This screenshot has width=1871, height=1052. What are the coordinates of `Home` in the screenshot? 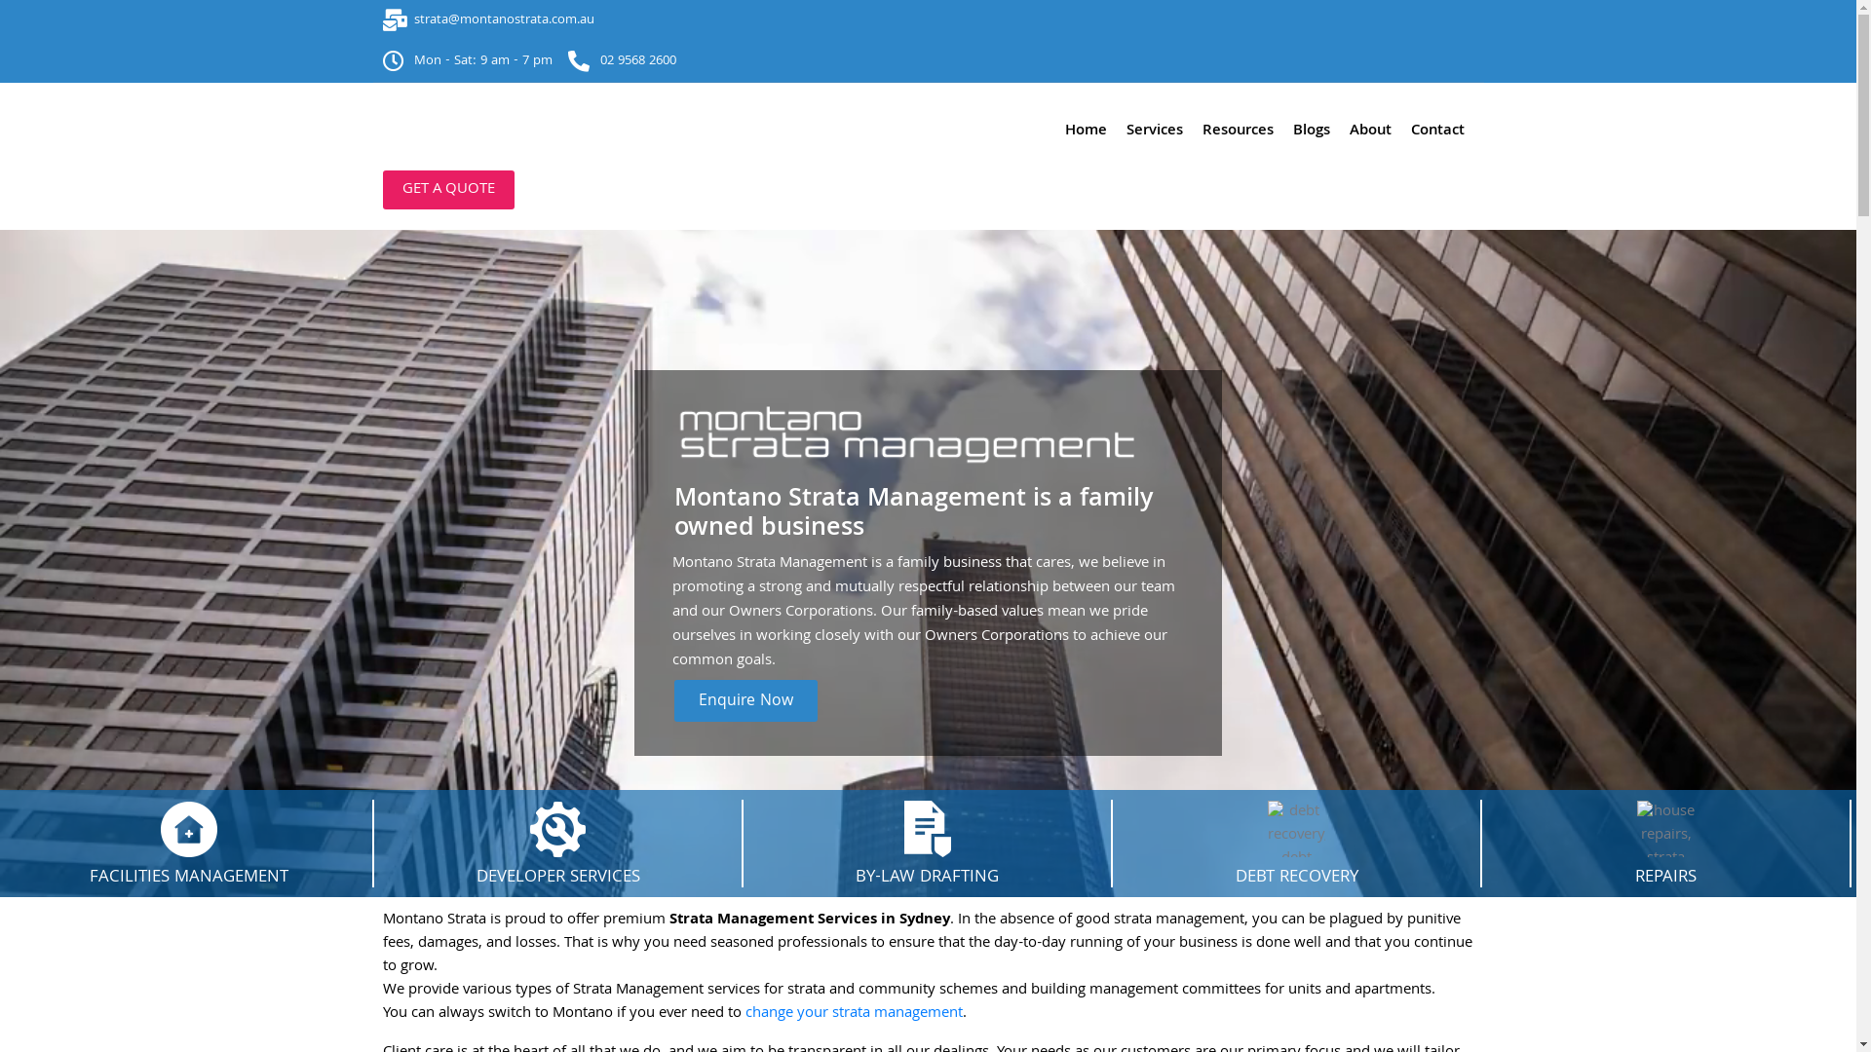 It's located at (1086, 131).